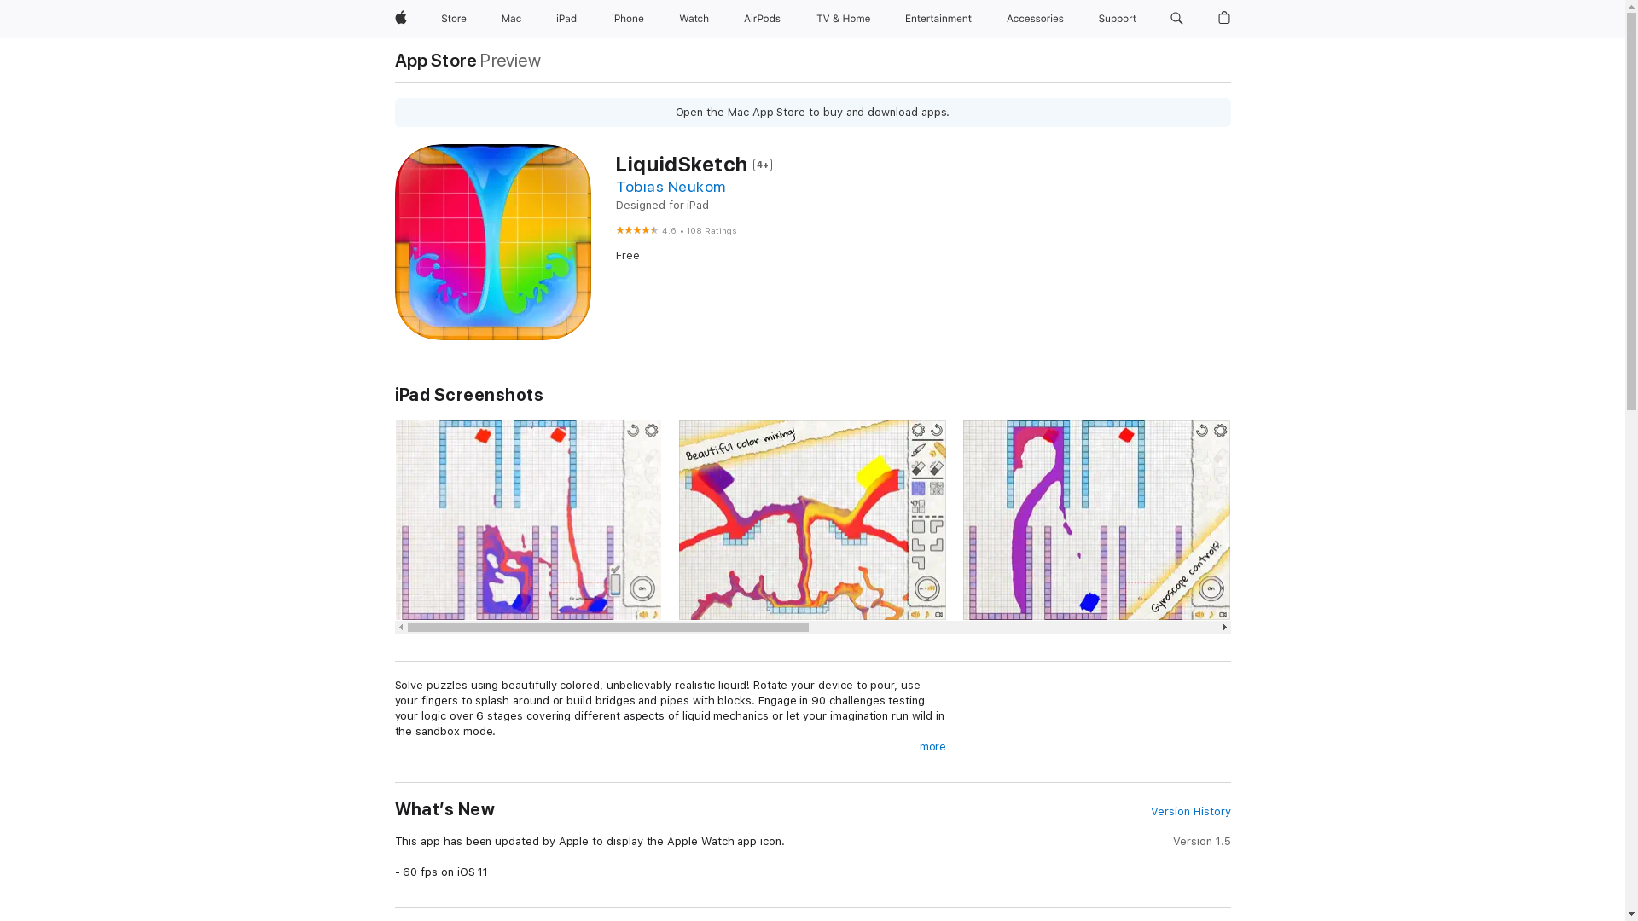 The height and width of the screenshot is (921, 1638). Describe the element at coordinates (843, 19) in the screenshot. I see `TV & Home` at that location.